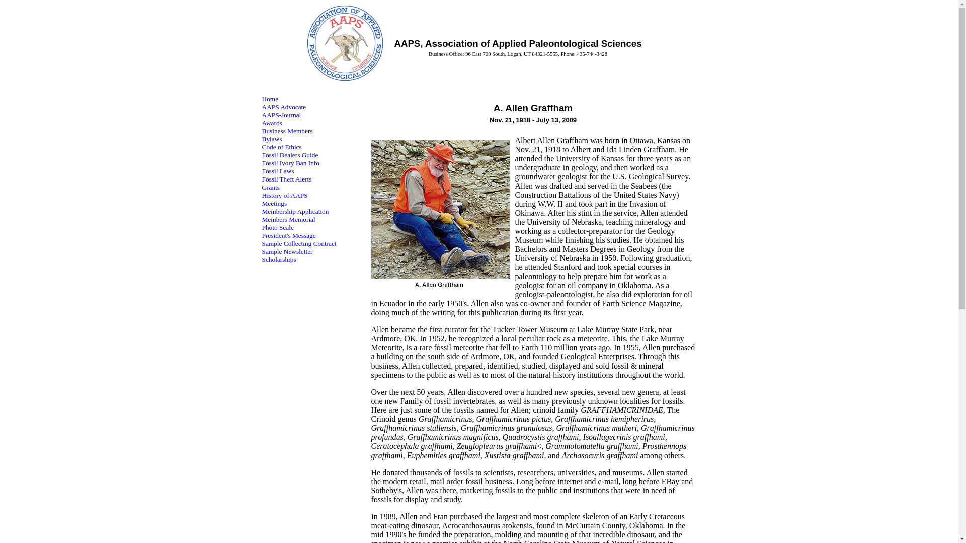  Describe the element at coordinates (287, 131) in the screenshot. I see `Business Members` at that location.